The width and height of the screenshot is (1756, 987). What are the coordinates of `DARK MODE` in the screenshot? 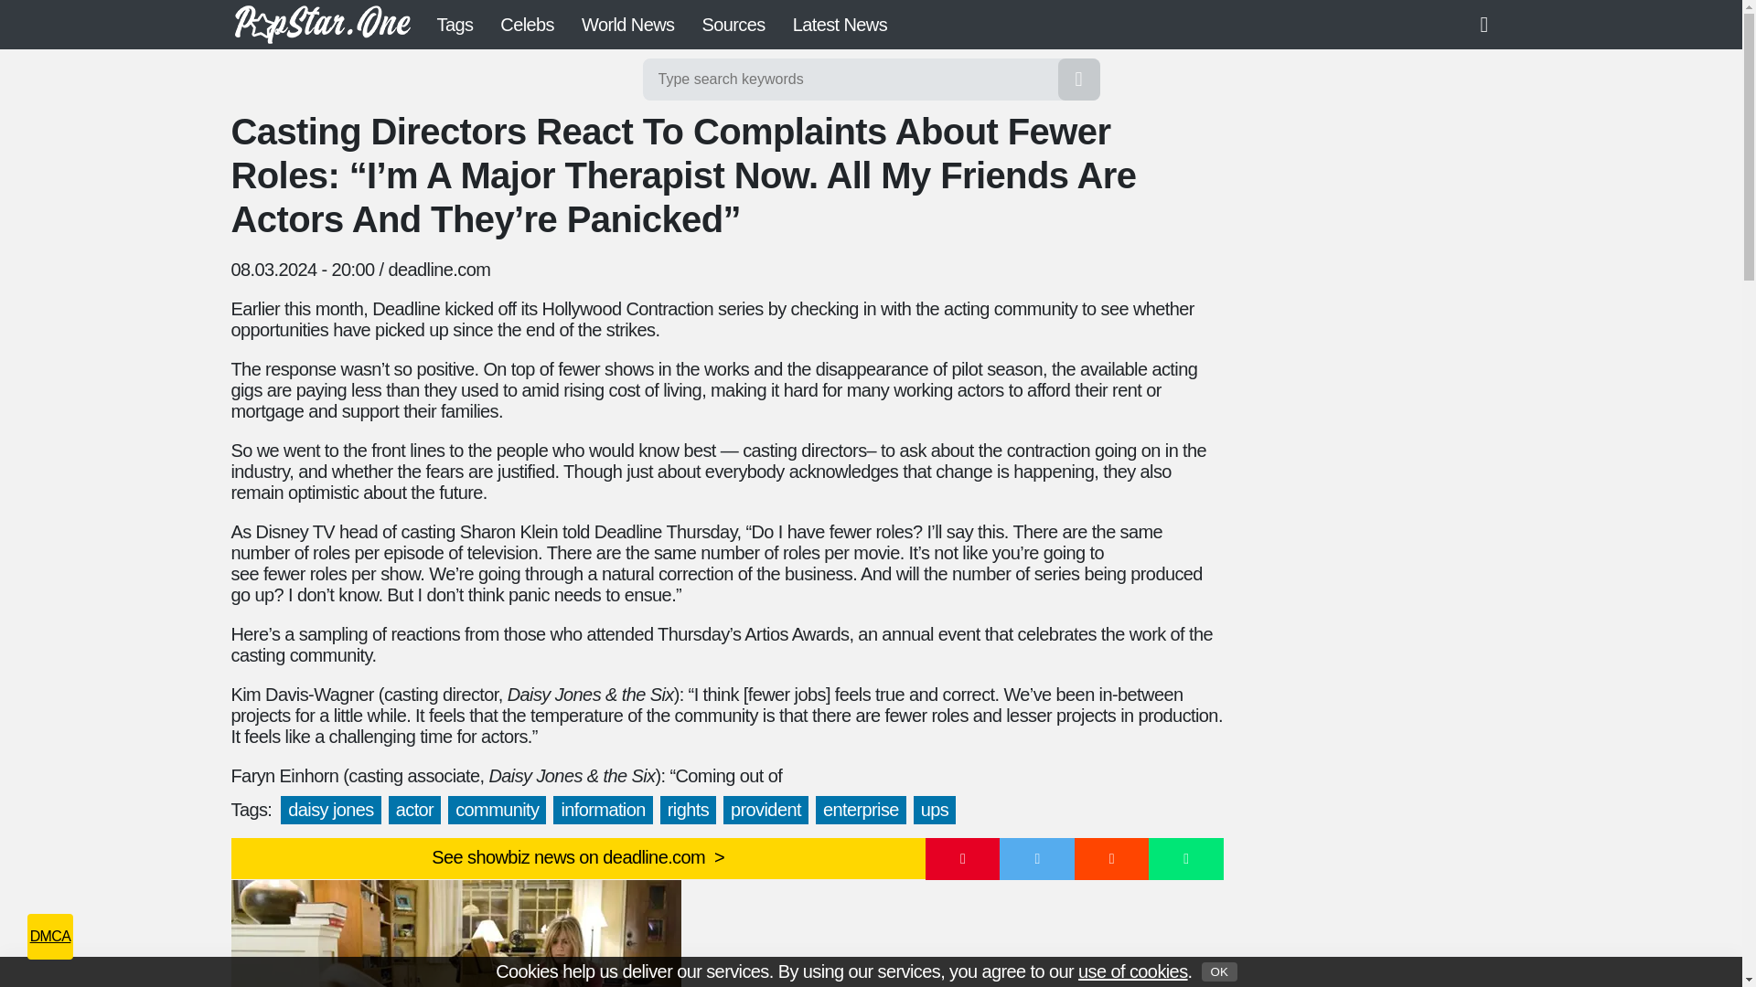 It's located at (1491, 24).